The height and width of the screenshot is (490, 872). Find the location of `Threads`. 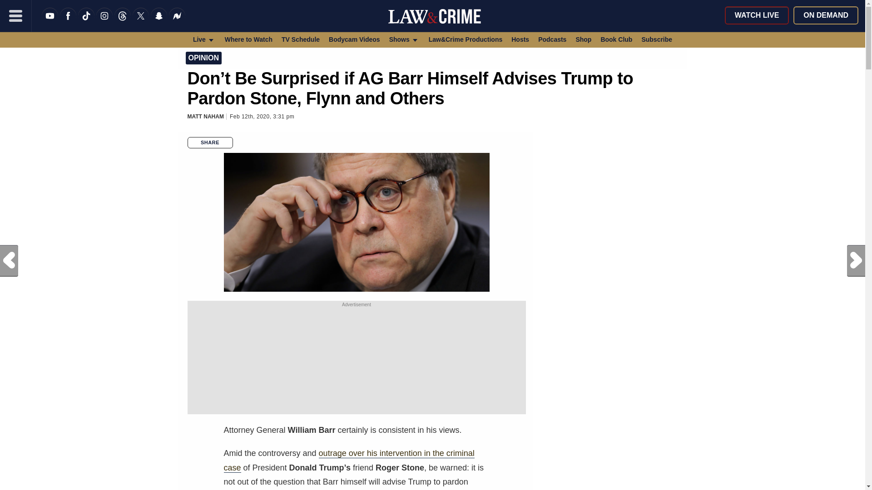

Threads is located at coordinates (123, 21).